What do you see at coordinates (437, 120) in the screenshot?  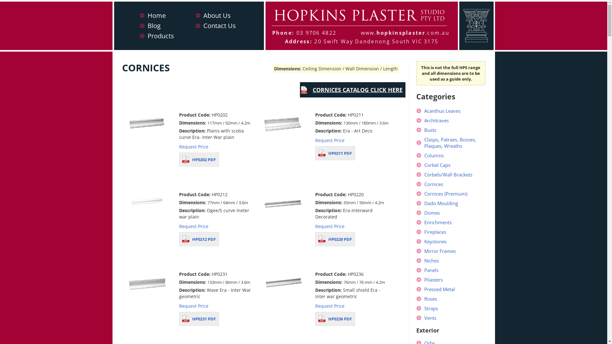 I see `Architraves` at bounding box center [437, 120].